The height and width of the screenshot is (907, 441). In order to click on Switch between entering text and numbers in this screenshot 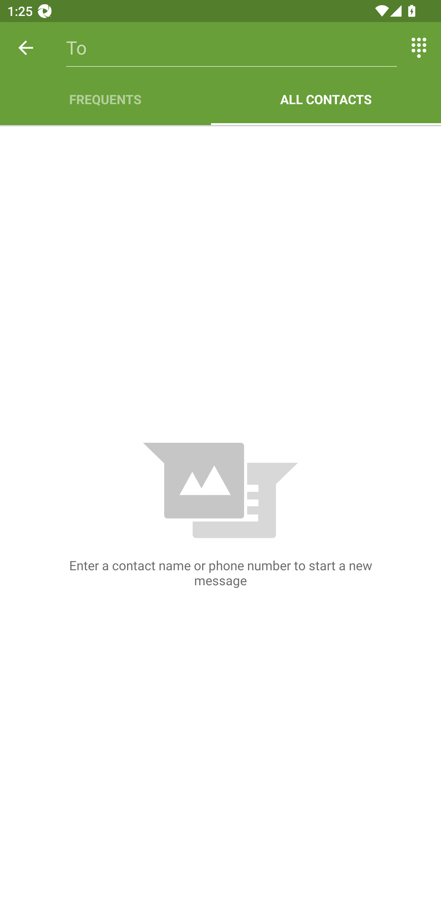, I will do `click(419, 47)`.